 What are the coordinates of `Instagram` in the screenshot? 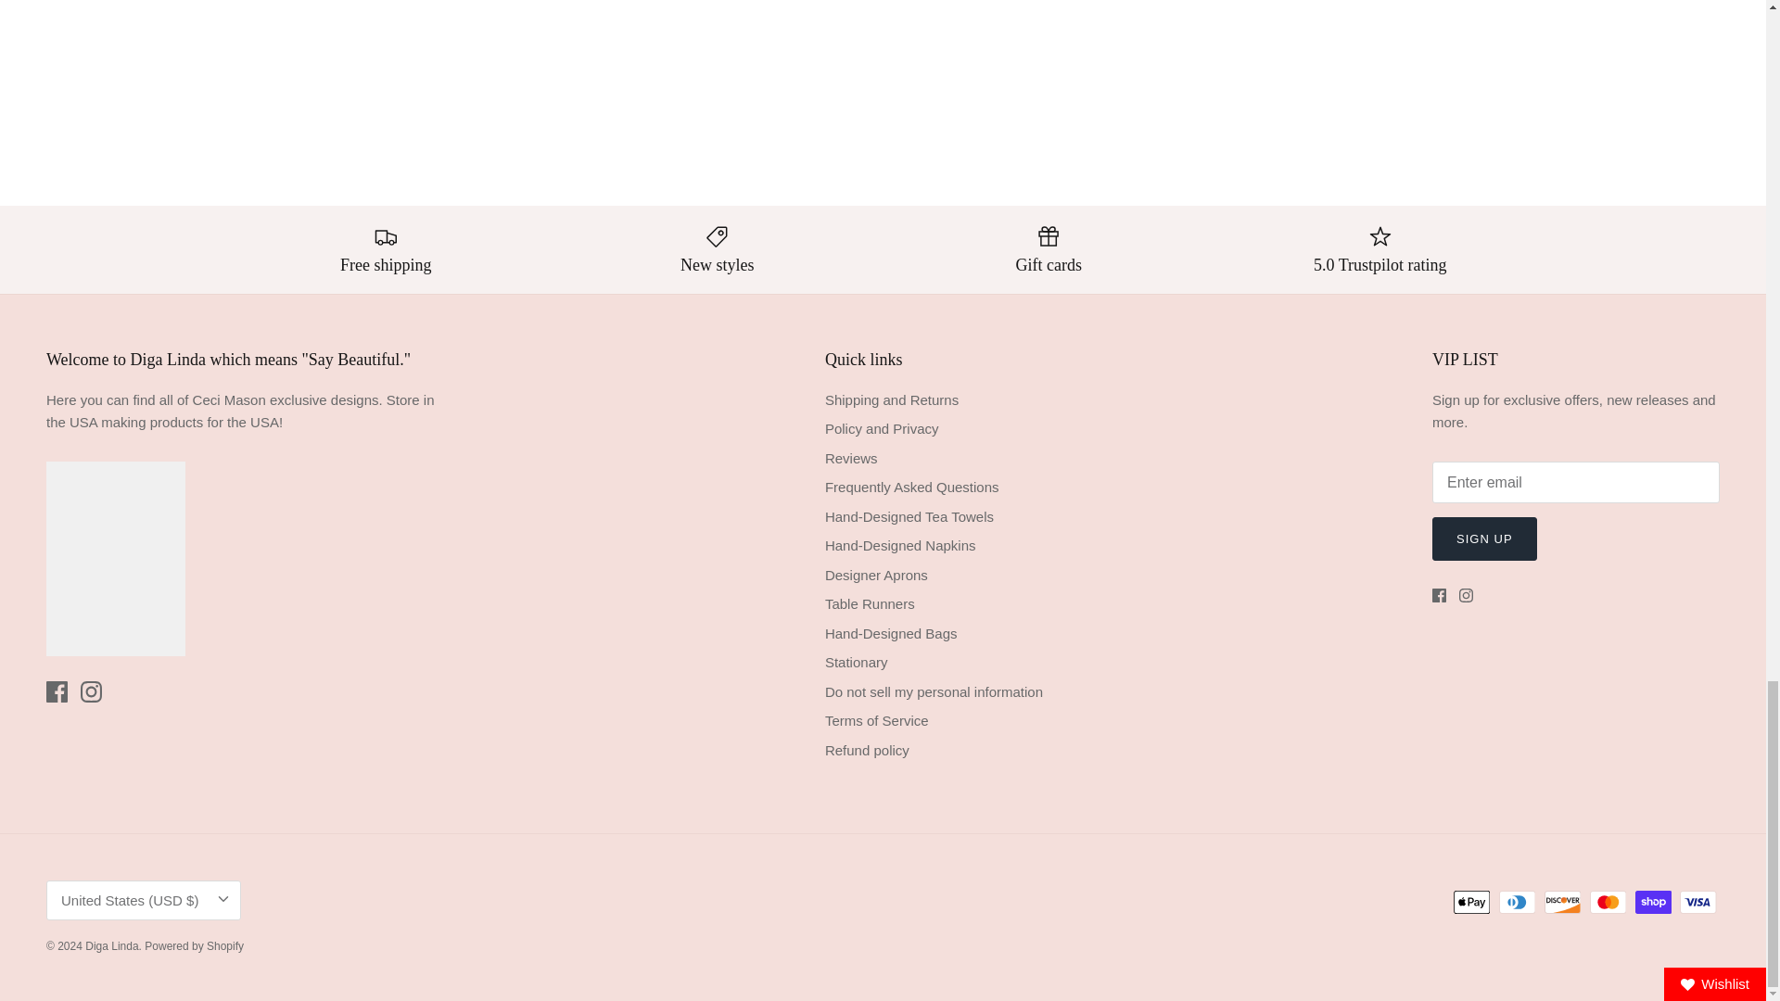 It's located at (1467, 595).